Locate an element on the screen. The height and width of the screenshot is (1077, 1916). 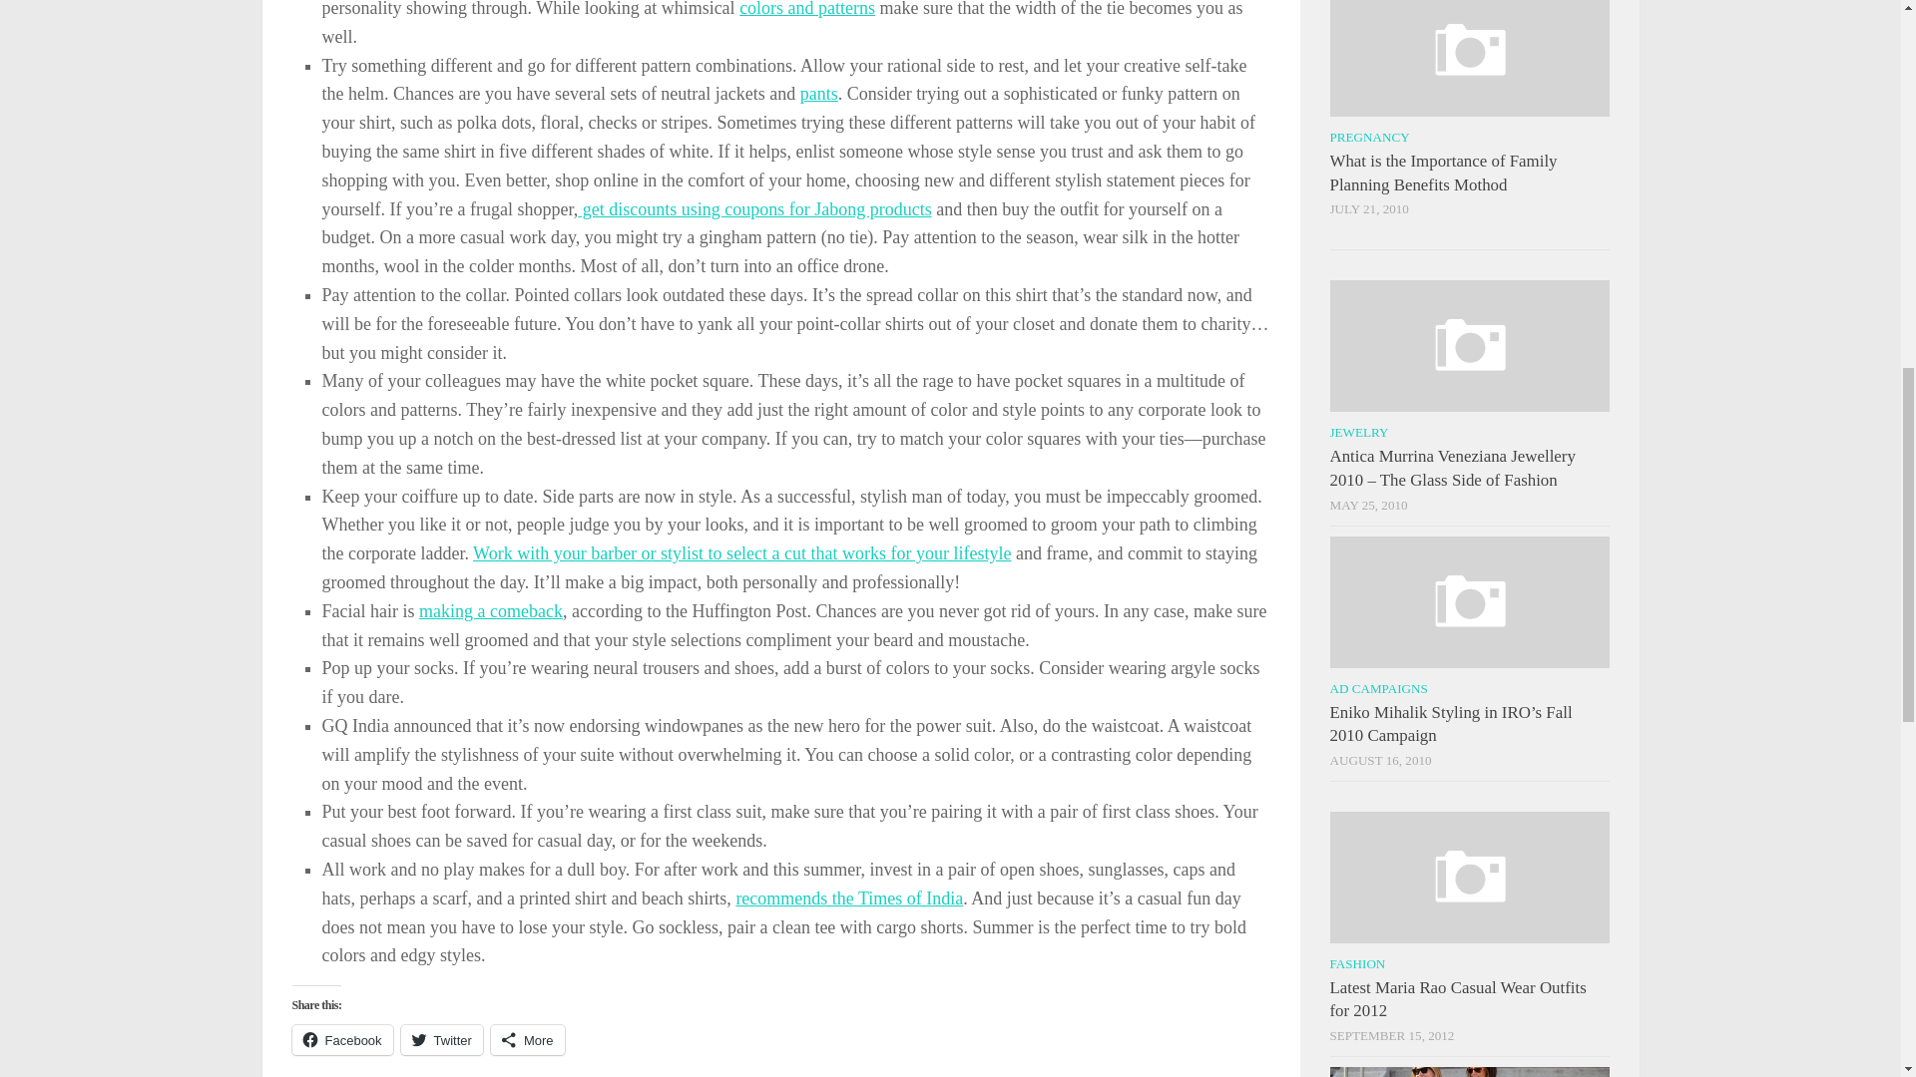
Facebook is located at coordinates (341, 1040).